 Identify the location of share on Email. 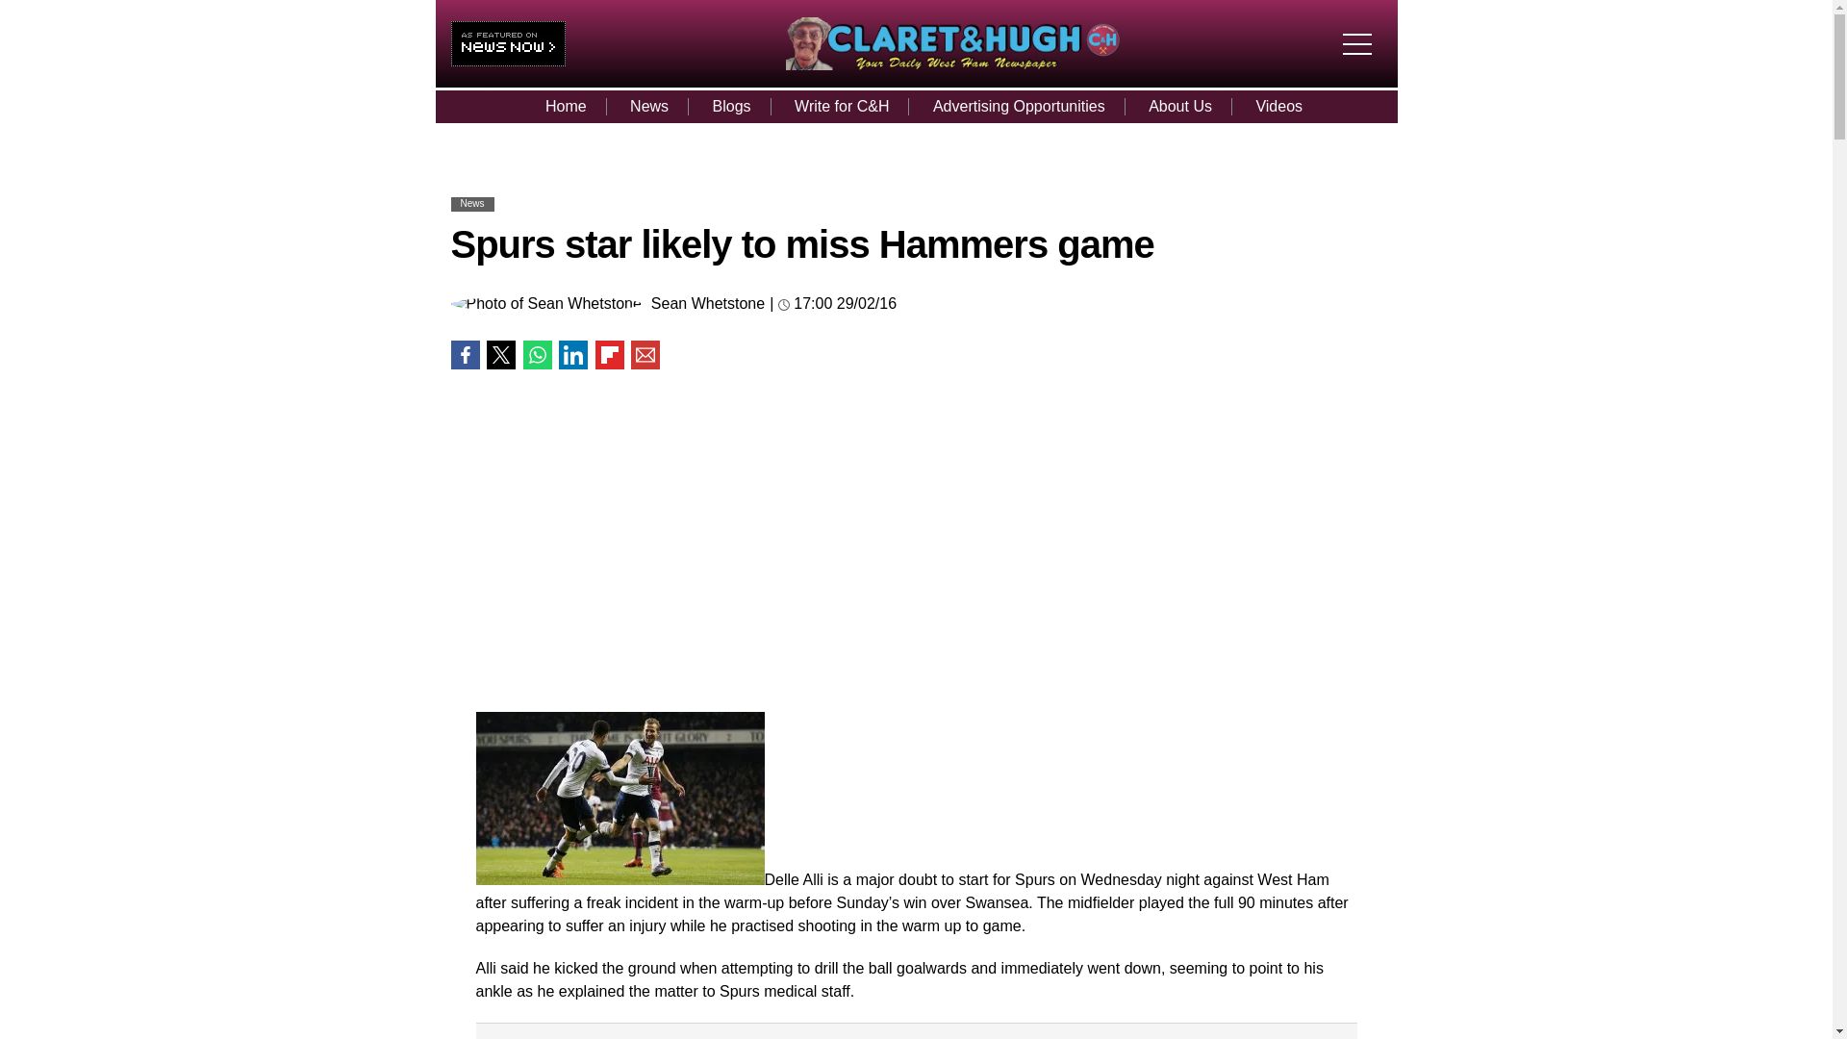
(645, 355).